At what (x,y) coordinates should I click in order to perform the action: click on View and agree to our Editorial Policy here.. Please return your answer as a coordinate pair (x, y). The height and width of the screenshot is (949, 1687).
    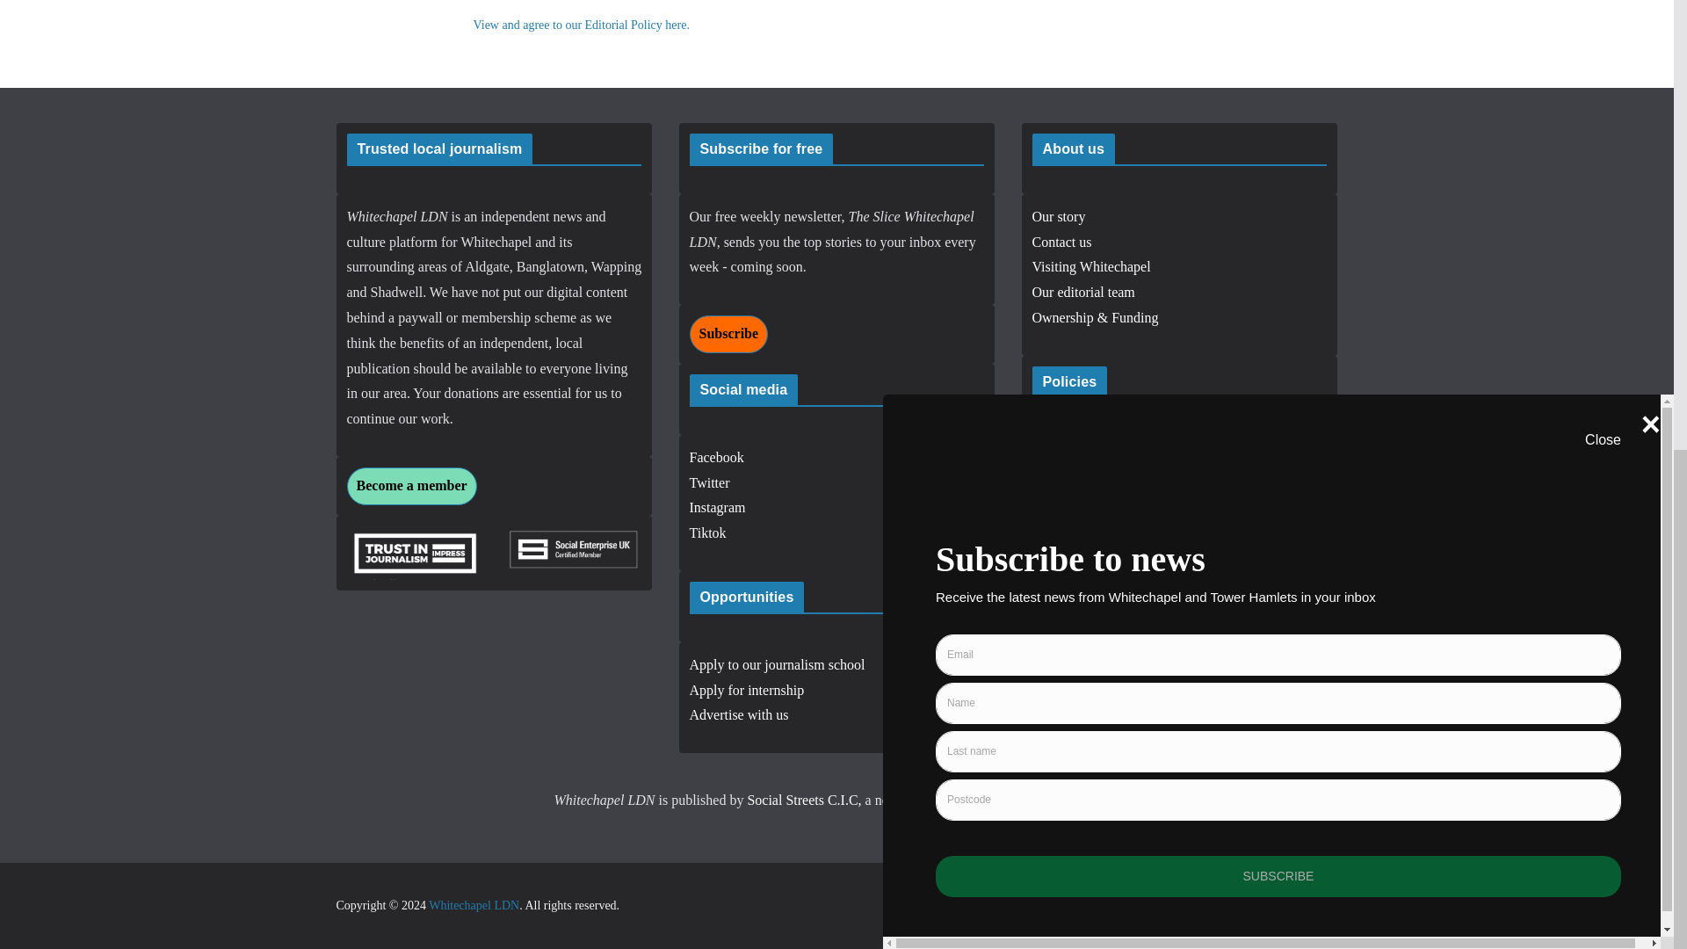
    Looking at the image, I should click on (580, 25).